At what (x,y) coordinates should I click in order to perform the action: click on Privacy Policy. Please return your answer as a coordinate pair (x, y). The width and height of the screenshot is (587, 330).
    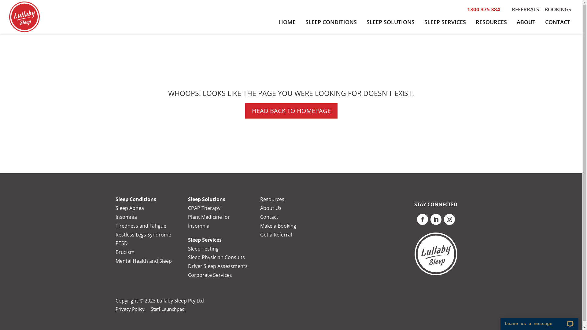
    Looking at the image, I should click on (130, 309).